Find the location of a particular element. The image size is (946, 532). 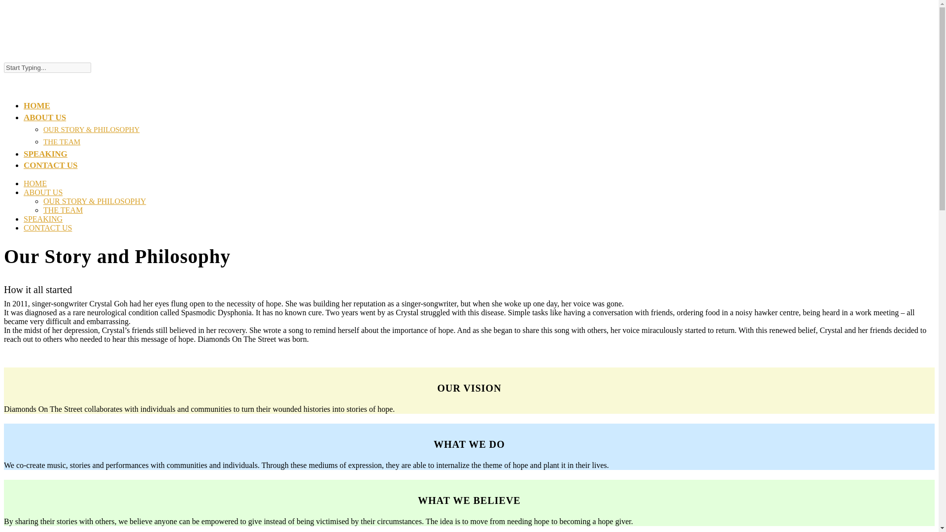

HOME is located at coordinates (36, 112).